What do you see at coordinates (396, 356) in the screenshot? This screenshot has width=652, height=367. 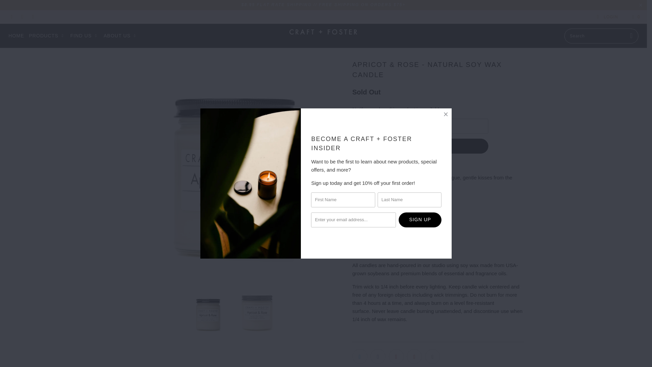 I see `Share this on Pinterest` at bounding box center [396, 356].